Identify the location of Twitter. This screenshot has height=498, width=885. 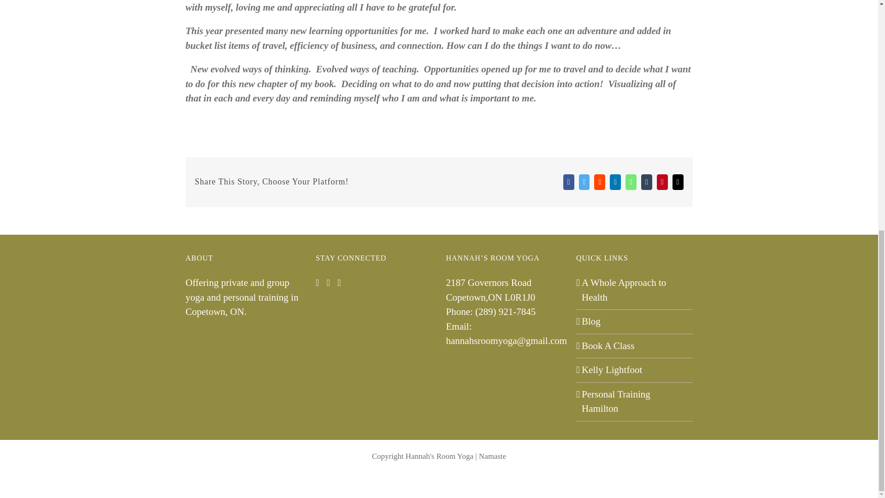
(584, 182).